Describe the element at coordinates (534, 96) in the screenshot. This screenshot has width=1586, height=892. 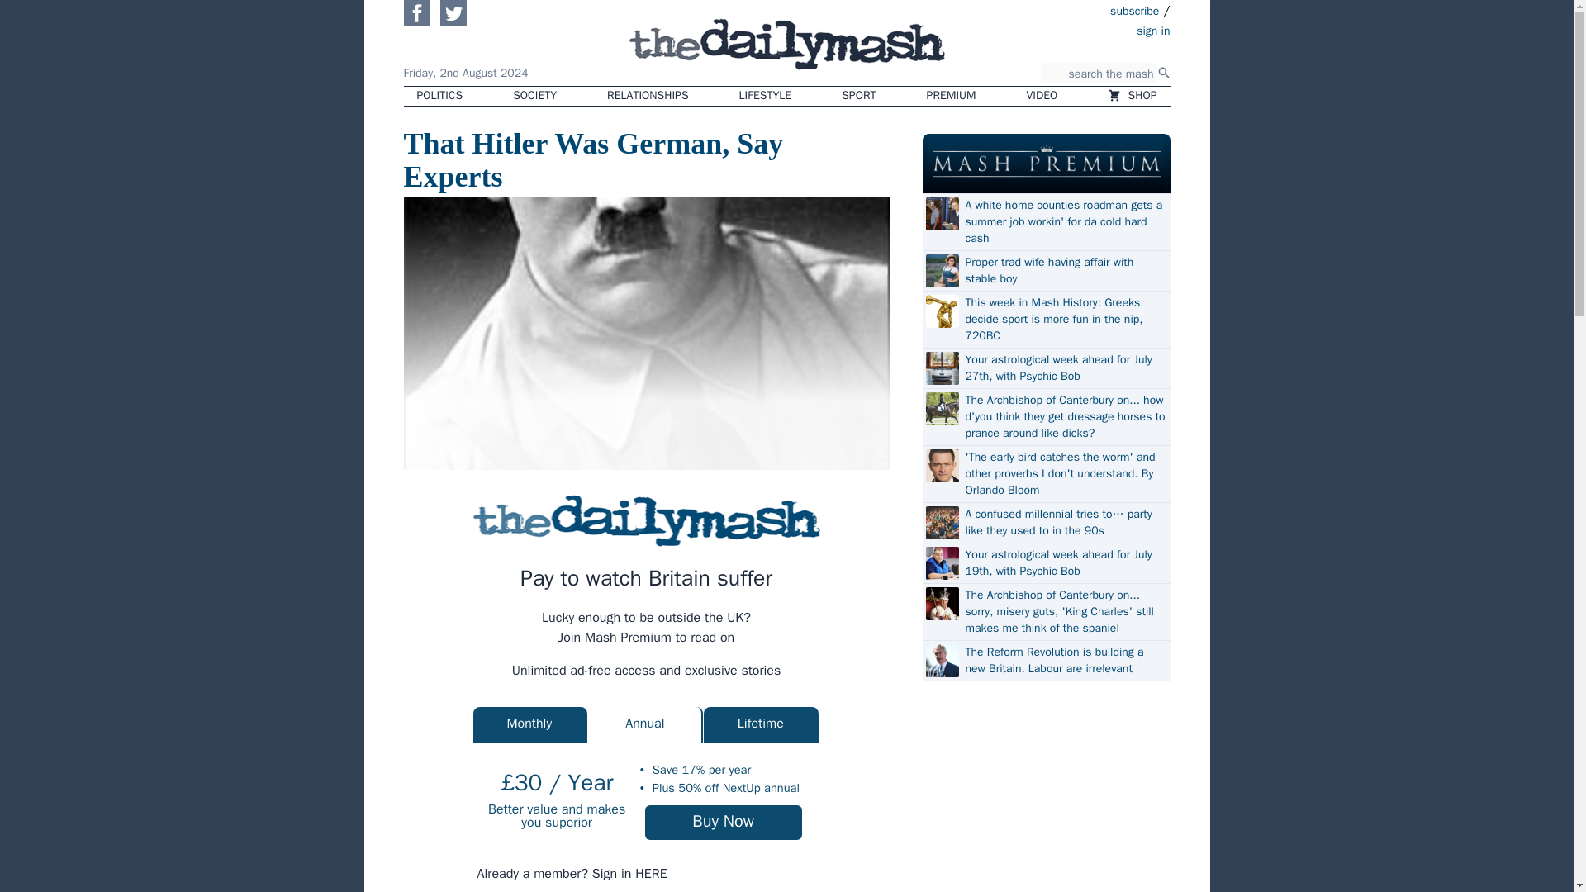
I see `SOCIETY` at that location.